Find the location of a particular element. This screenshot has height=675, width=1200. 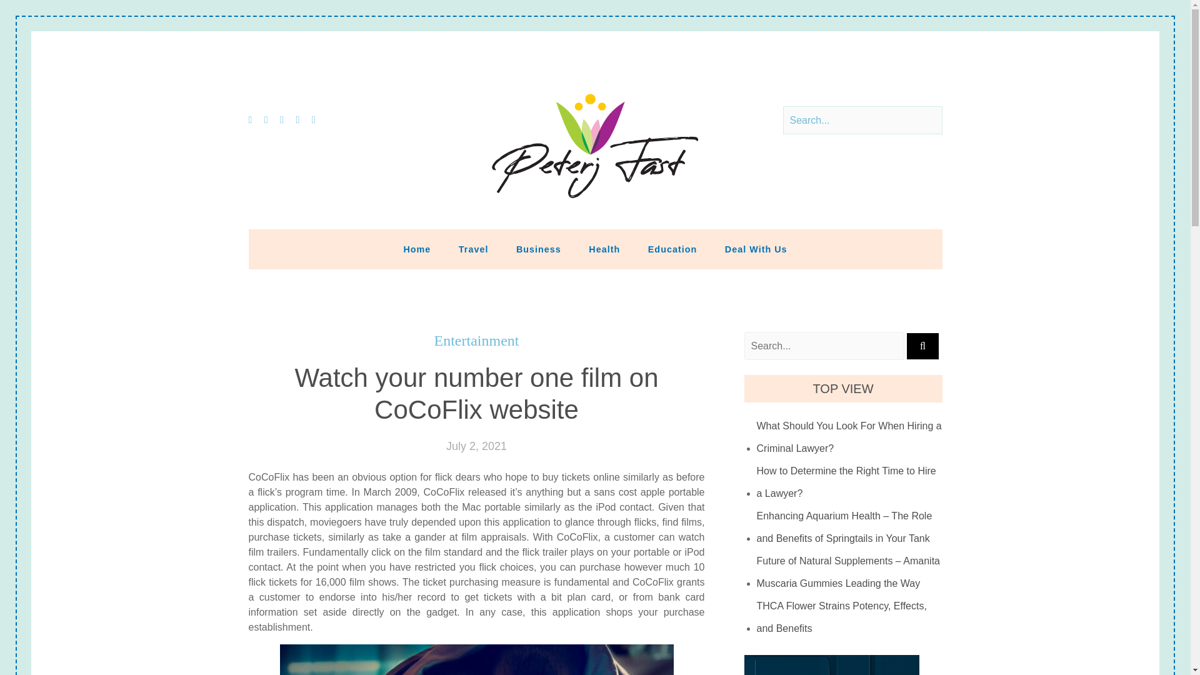

Deal With Us is located at coordinates (756, 249).